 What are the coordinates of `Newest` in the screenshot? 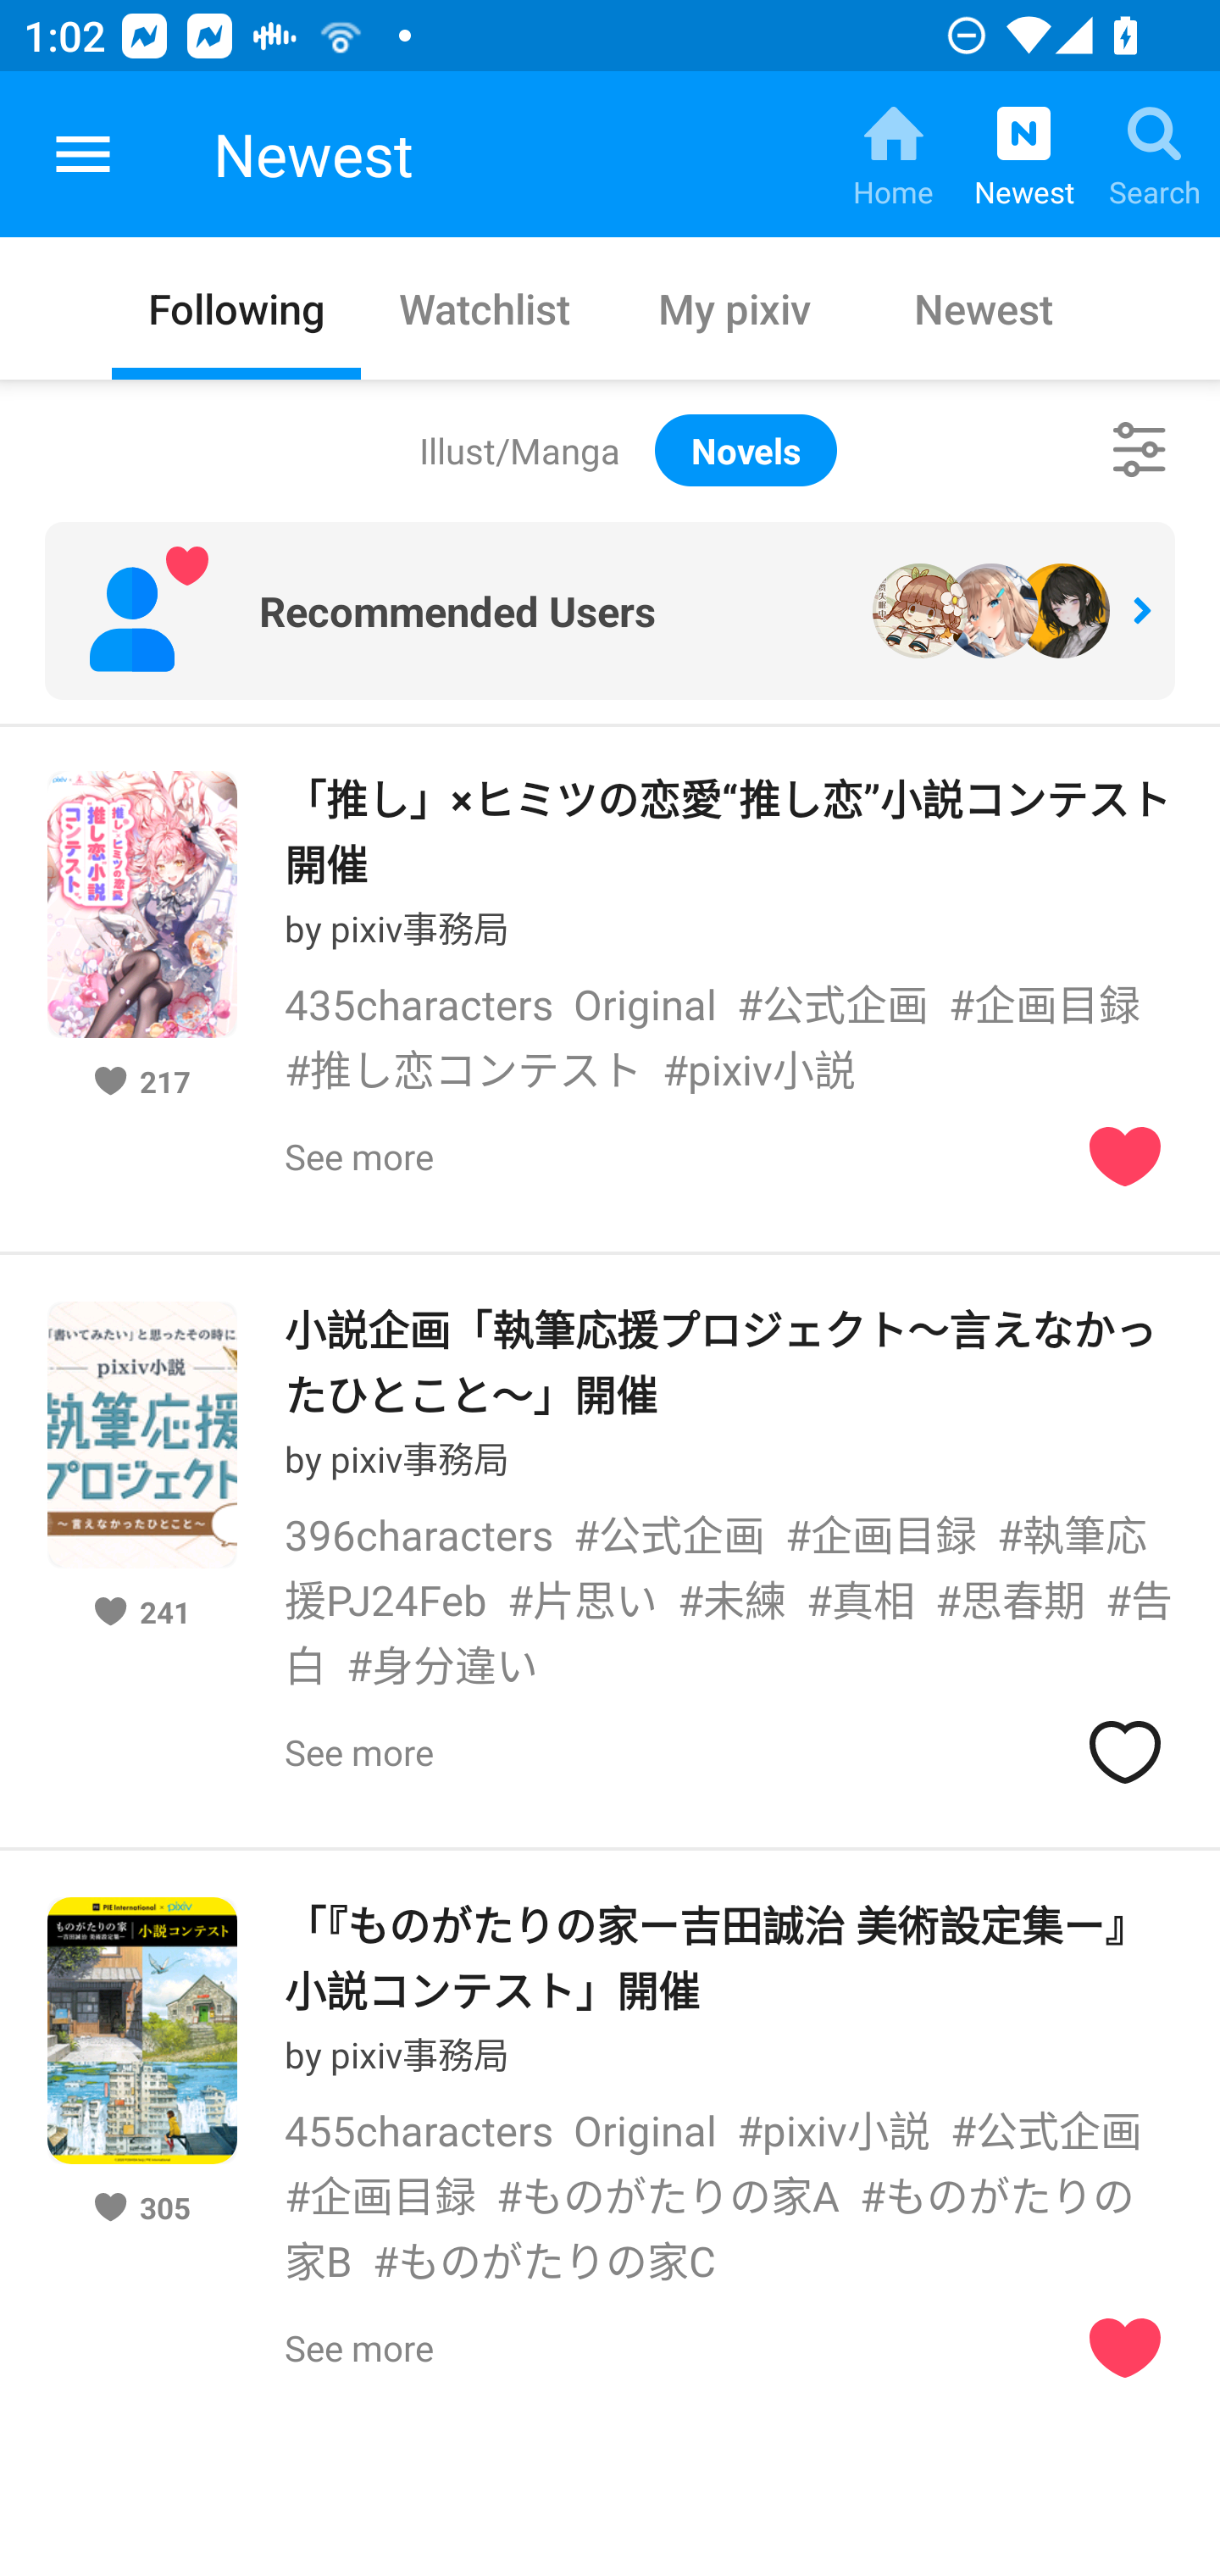 It's located at (983, 307).